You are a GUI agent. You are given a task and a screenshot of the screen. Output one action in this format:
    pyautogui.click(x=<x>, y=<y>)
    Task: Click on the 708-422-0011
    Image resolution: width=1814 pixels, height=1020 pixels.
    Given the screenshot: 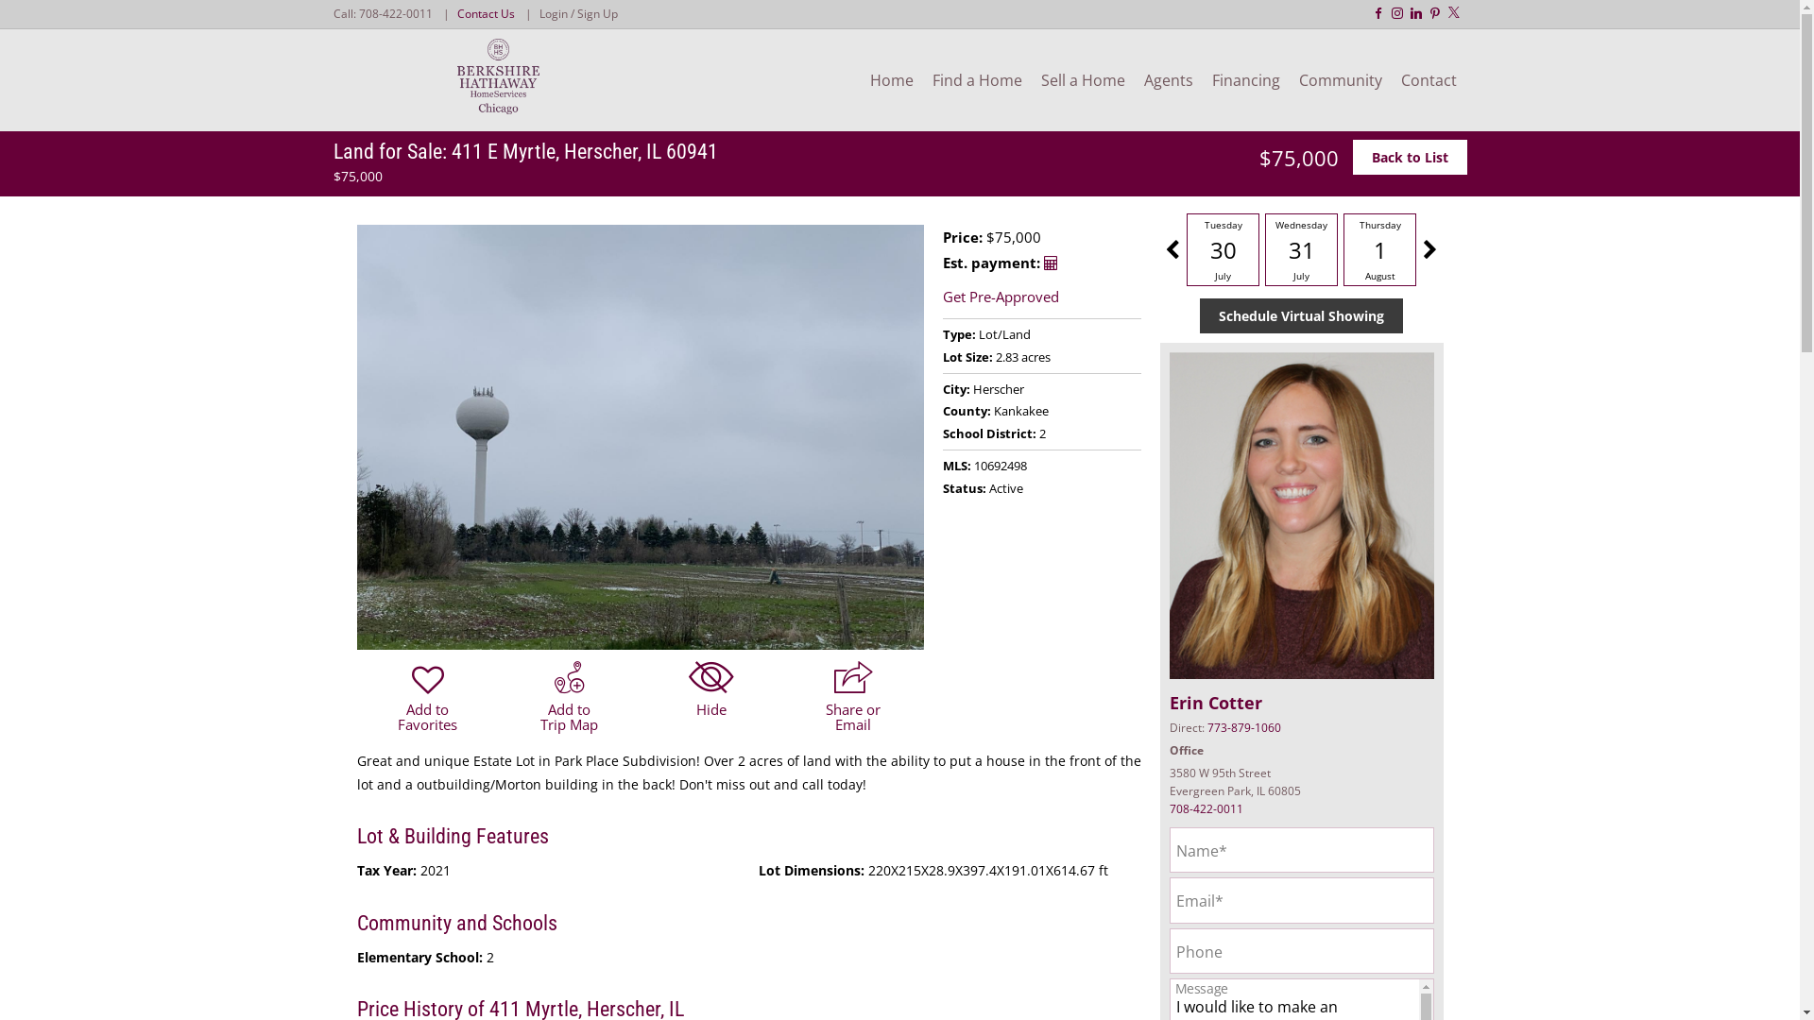 What is the action you would take?
    pyautogui.click(x=396, y=13)
    